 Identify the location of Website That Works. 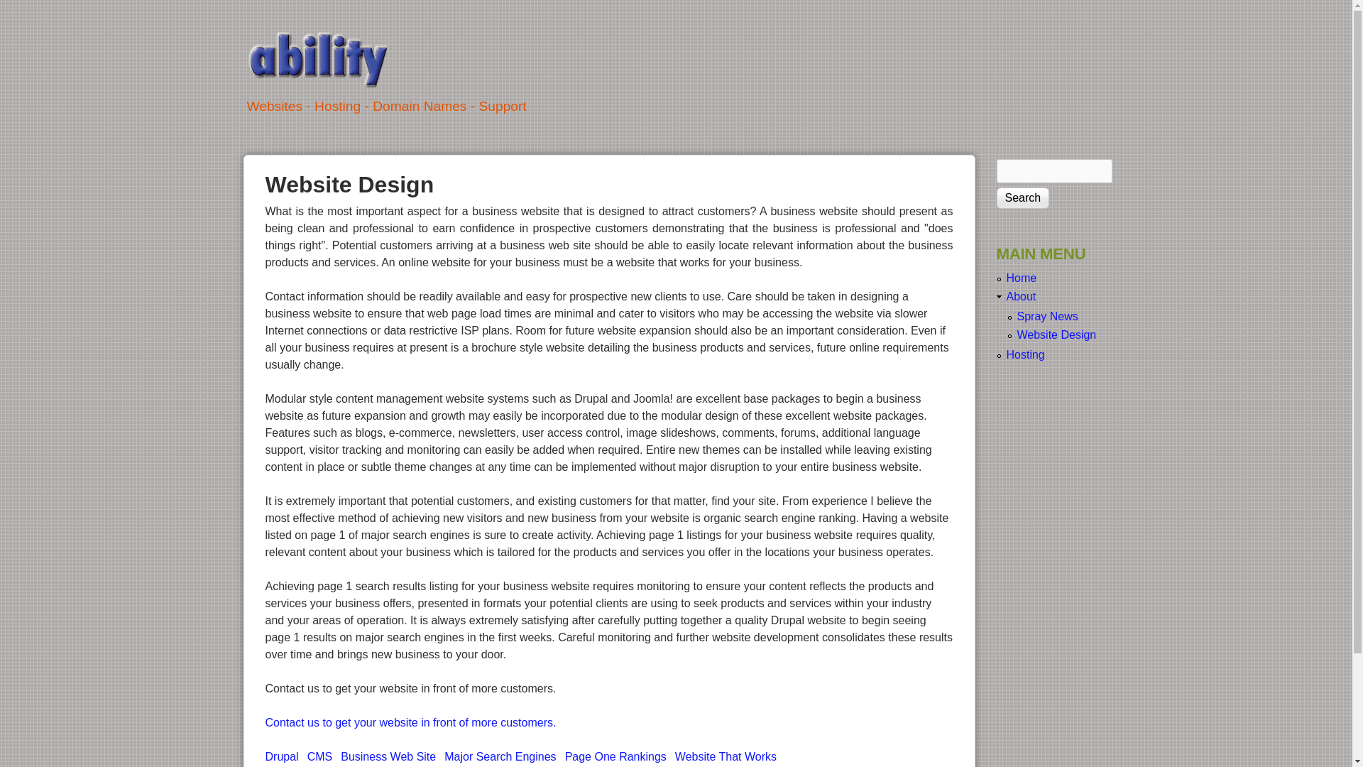
(726, 757).